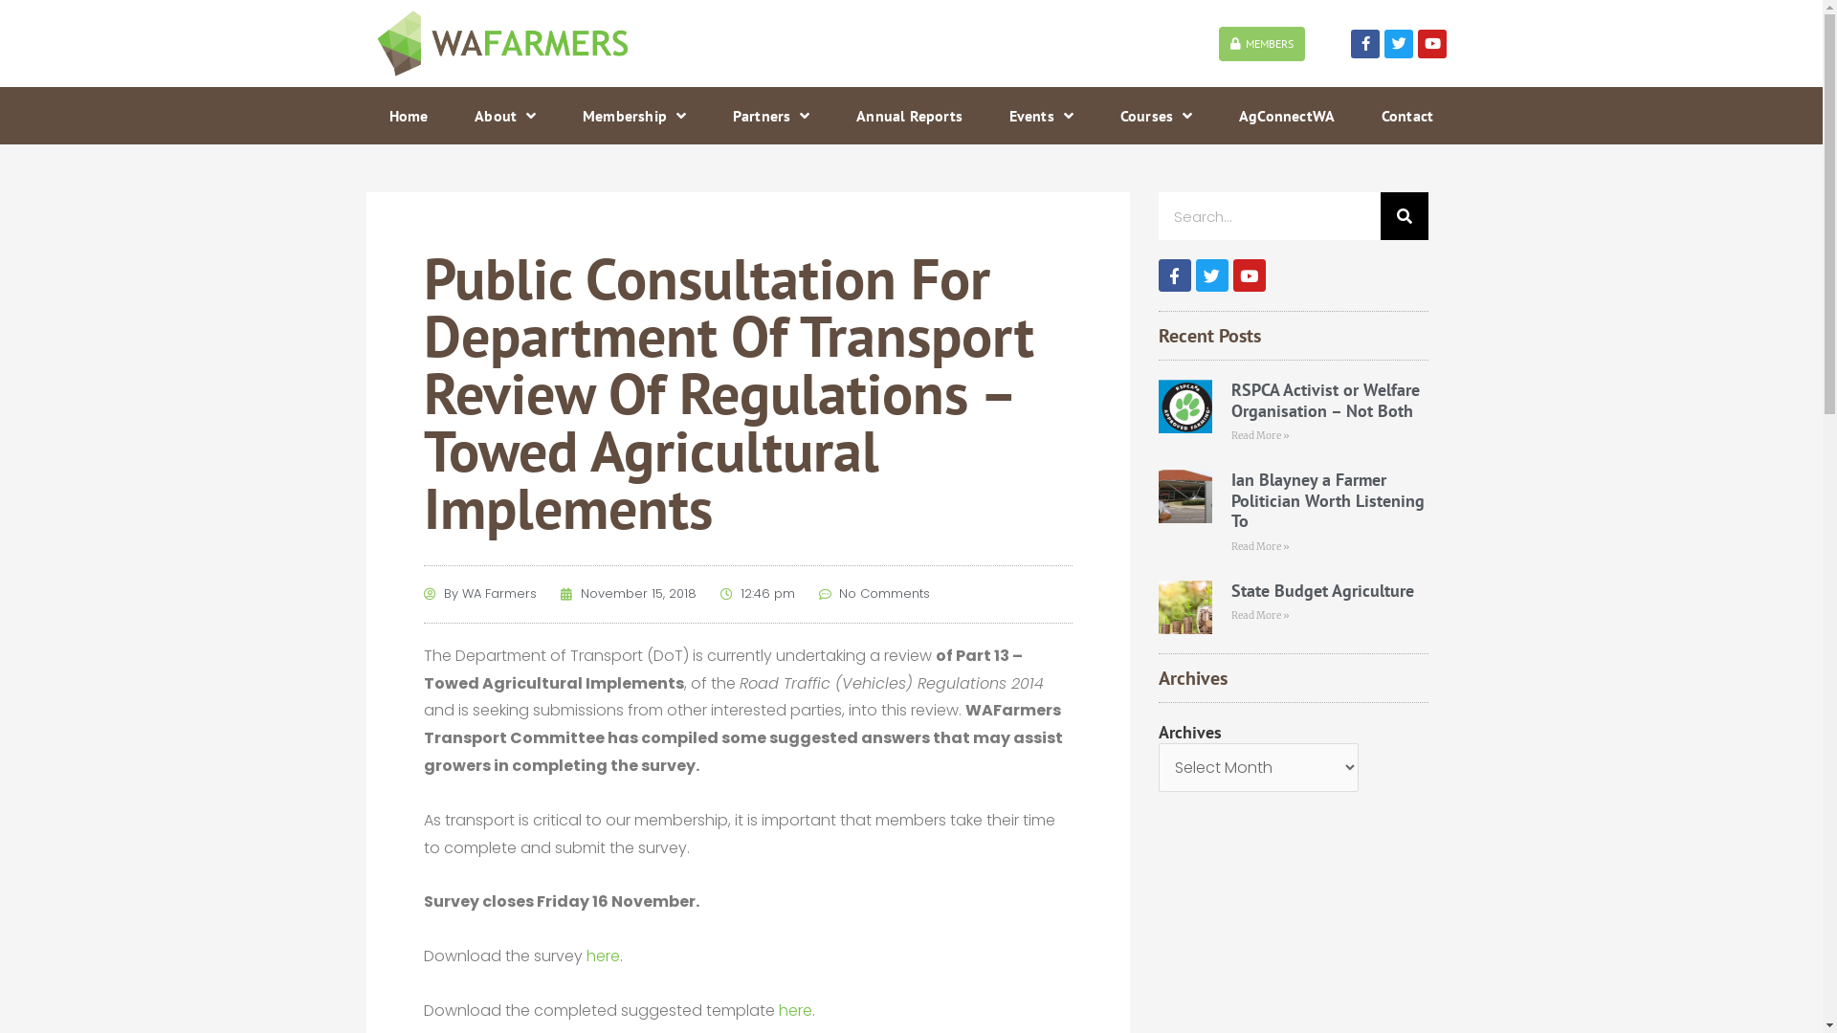 The width and height of the screenshot is (1837, 1033). I want to click on Courses, so click(1156, 116).